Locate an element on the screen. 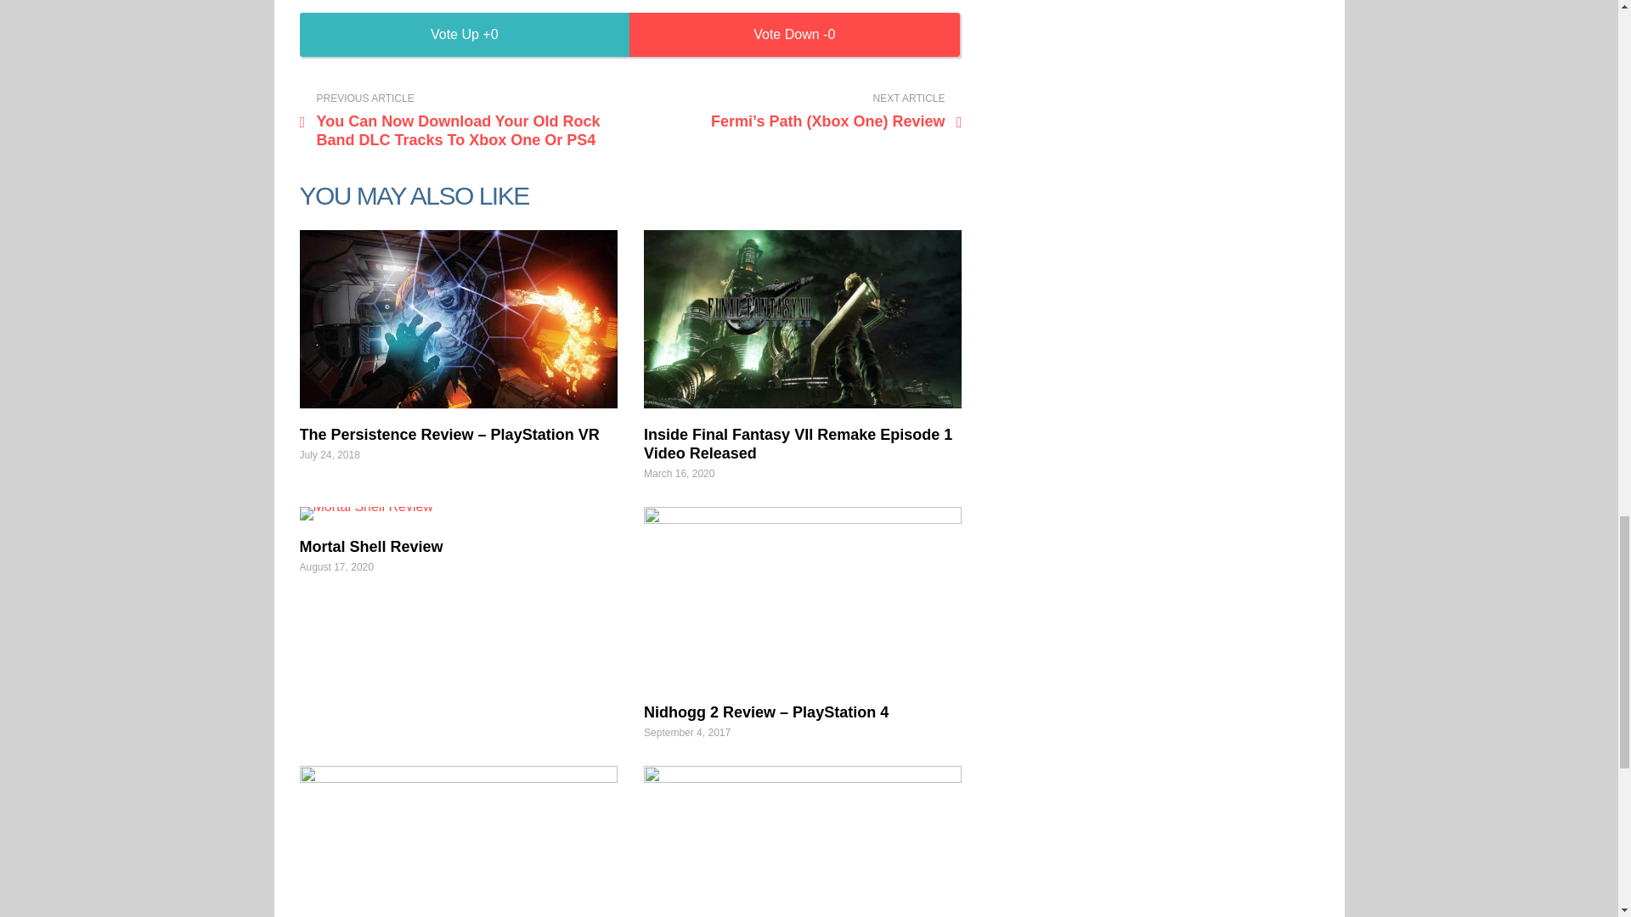 The width and height of the screenshot is (1631, 917). Mortal Shell Review is located at coordinates (457, 514).